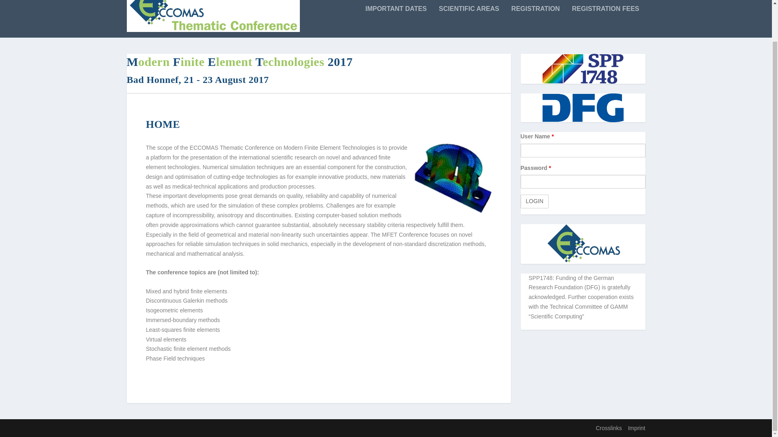 This screenshot has width=778, height=437. I want to click on SCIENTIFIC AREAS, so click(469, 21).